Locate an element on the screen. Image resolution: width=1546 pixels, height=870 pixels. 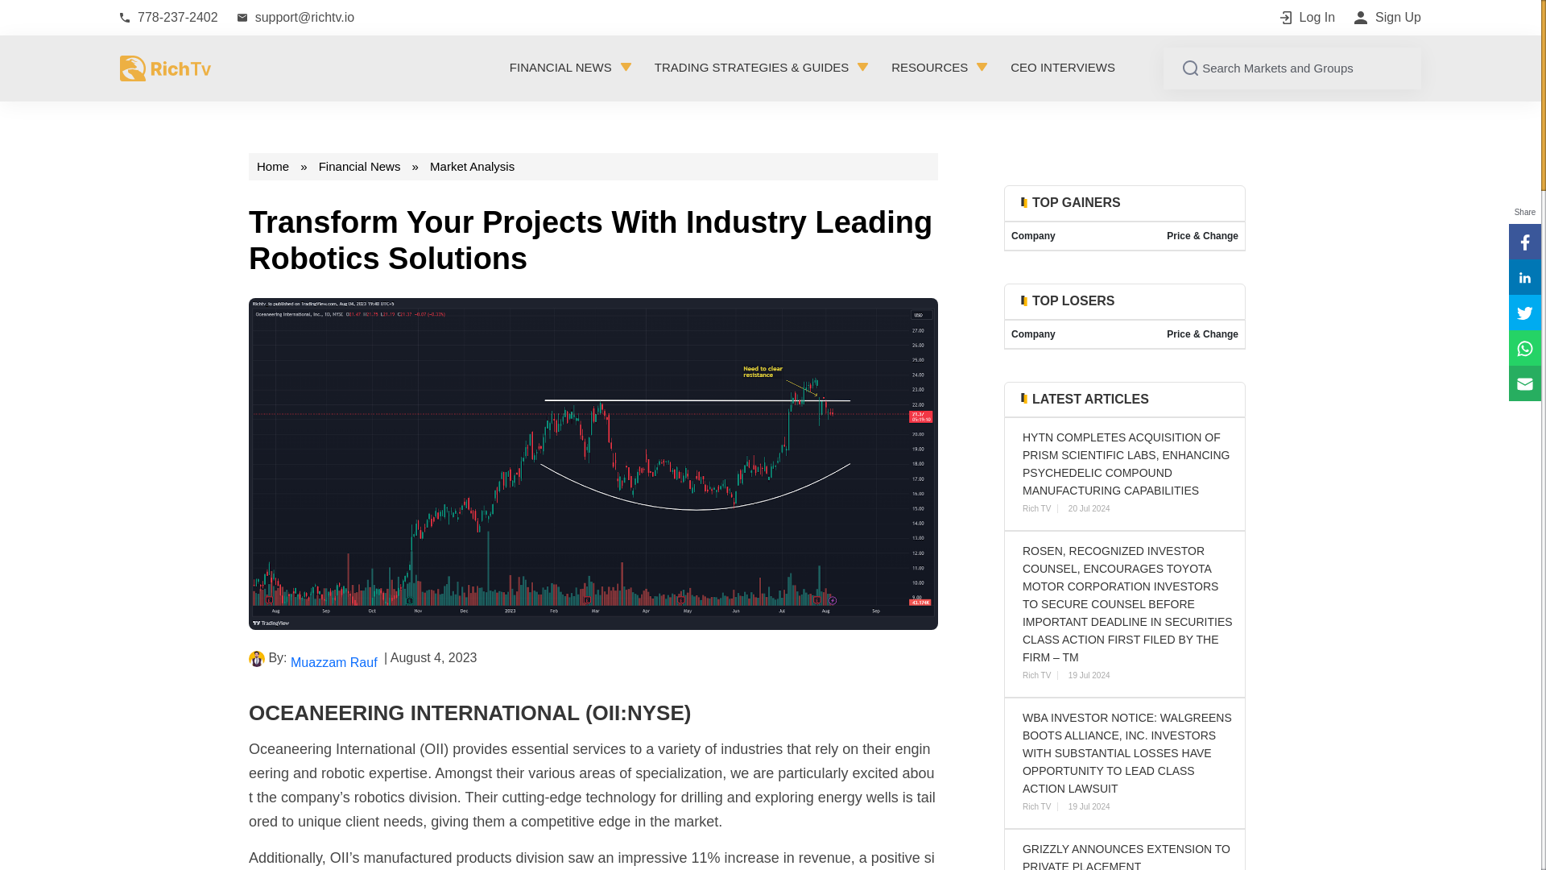
Sign Up is located at coordinates (1387, 17).